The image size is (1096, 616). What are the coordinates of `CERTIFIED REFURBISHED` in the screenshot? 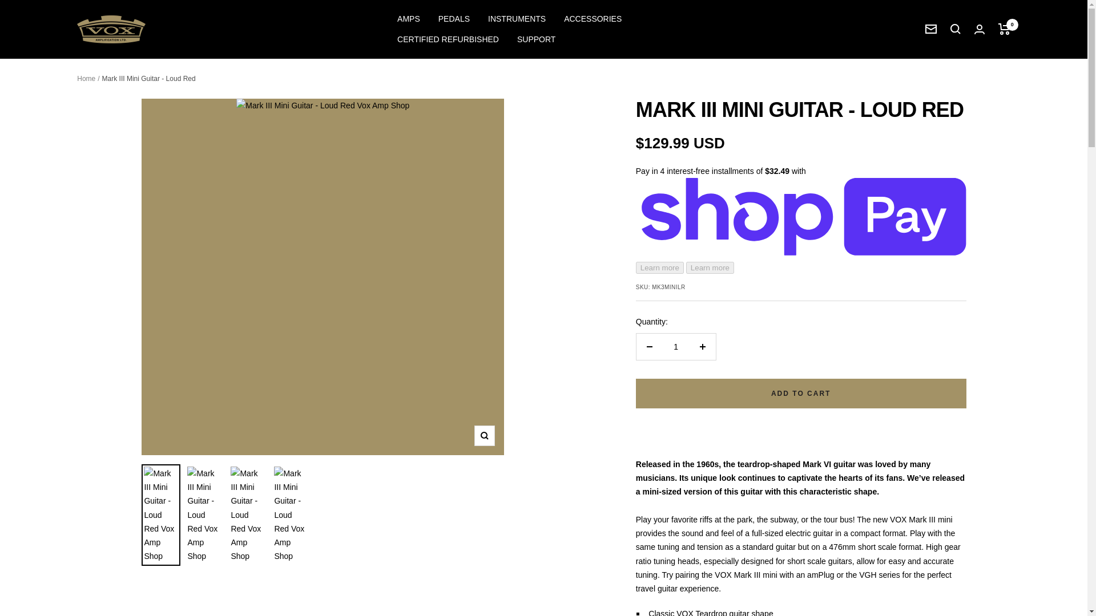 It's located at (448, 39).